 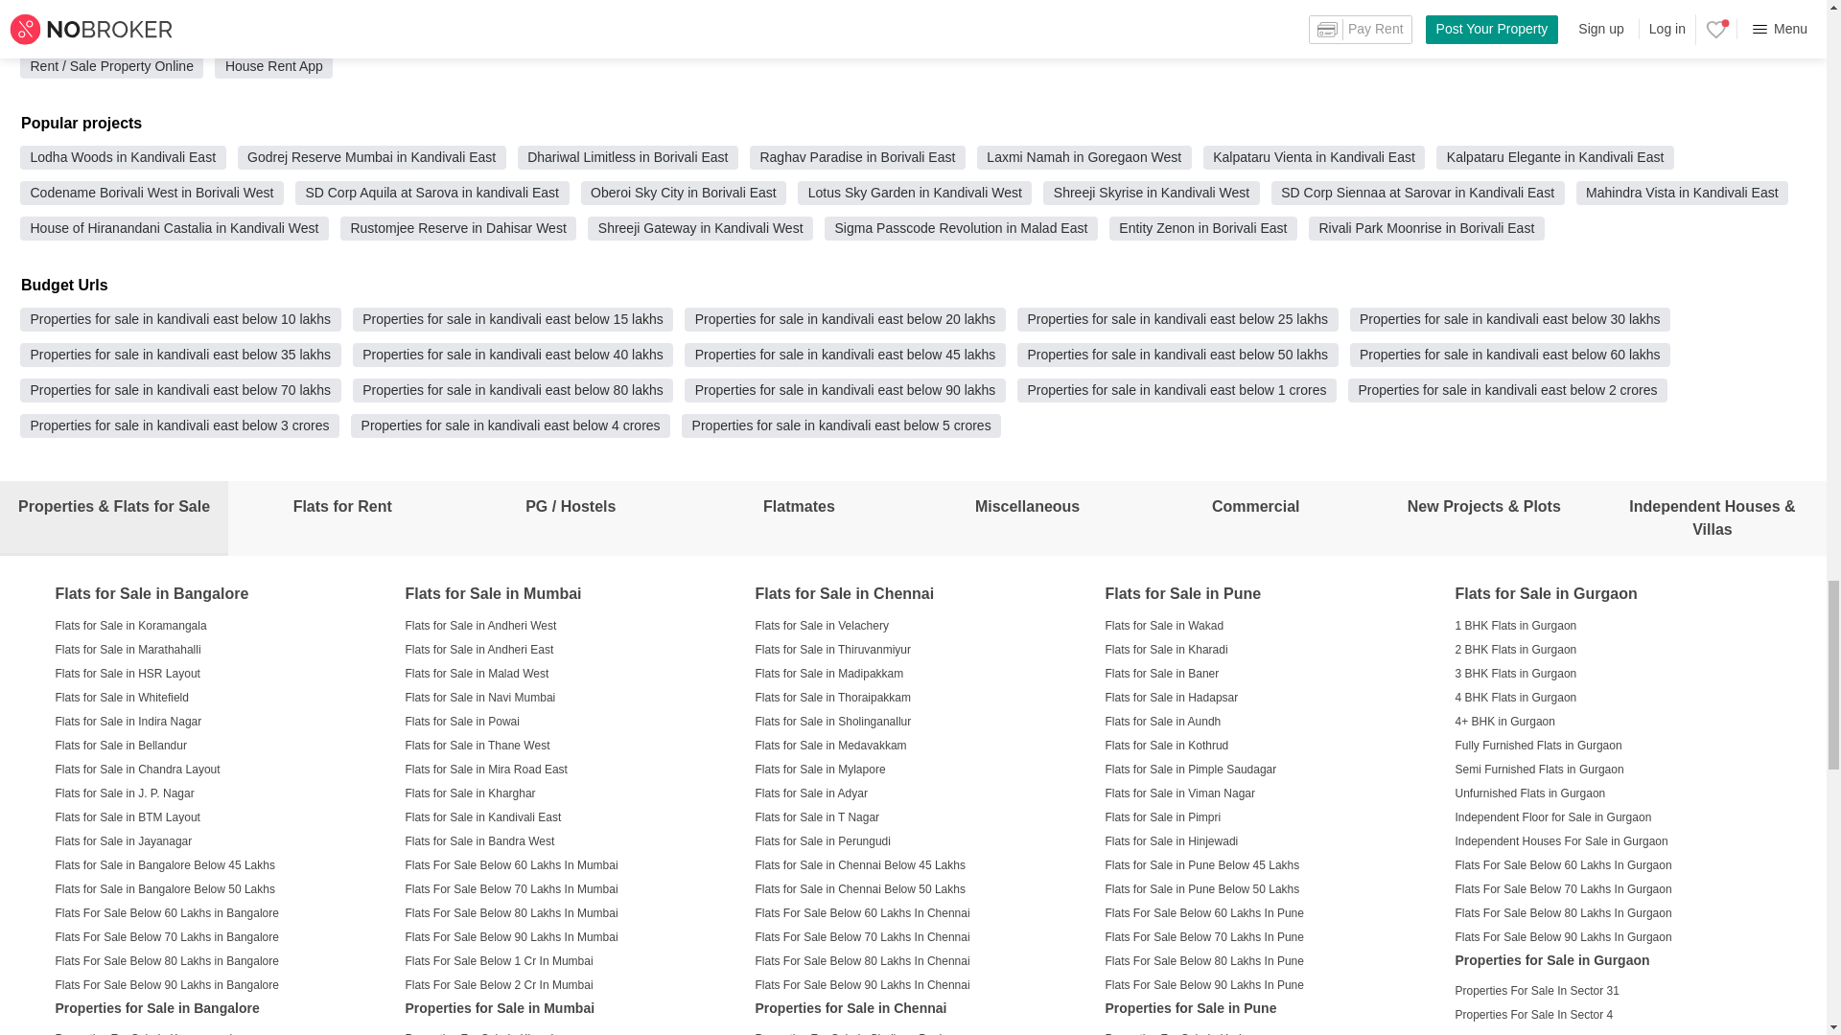 What do you see at coordinates (167, 935) in the screenshot?
I see `Flats For Sale Below 70 Lakhs in Bangalore` at bounding box center [167, 935].